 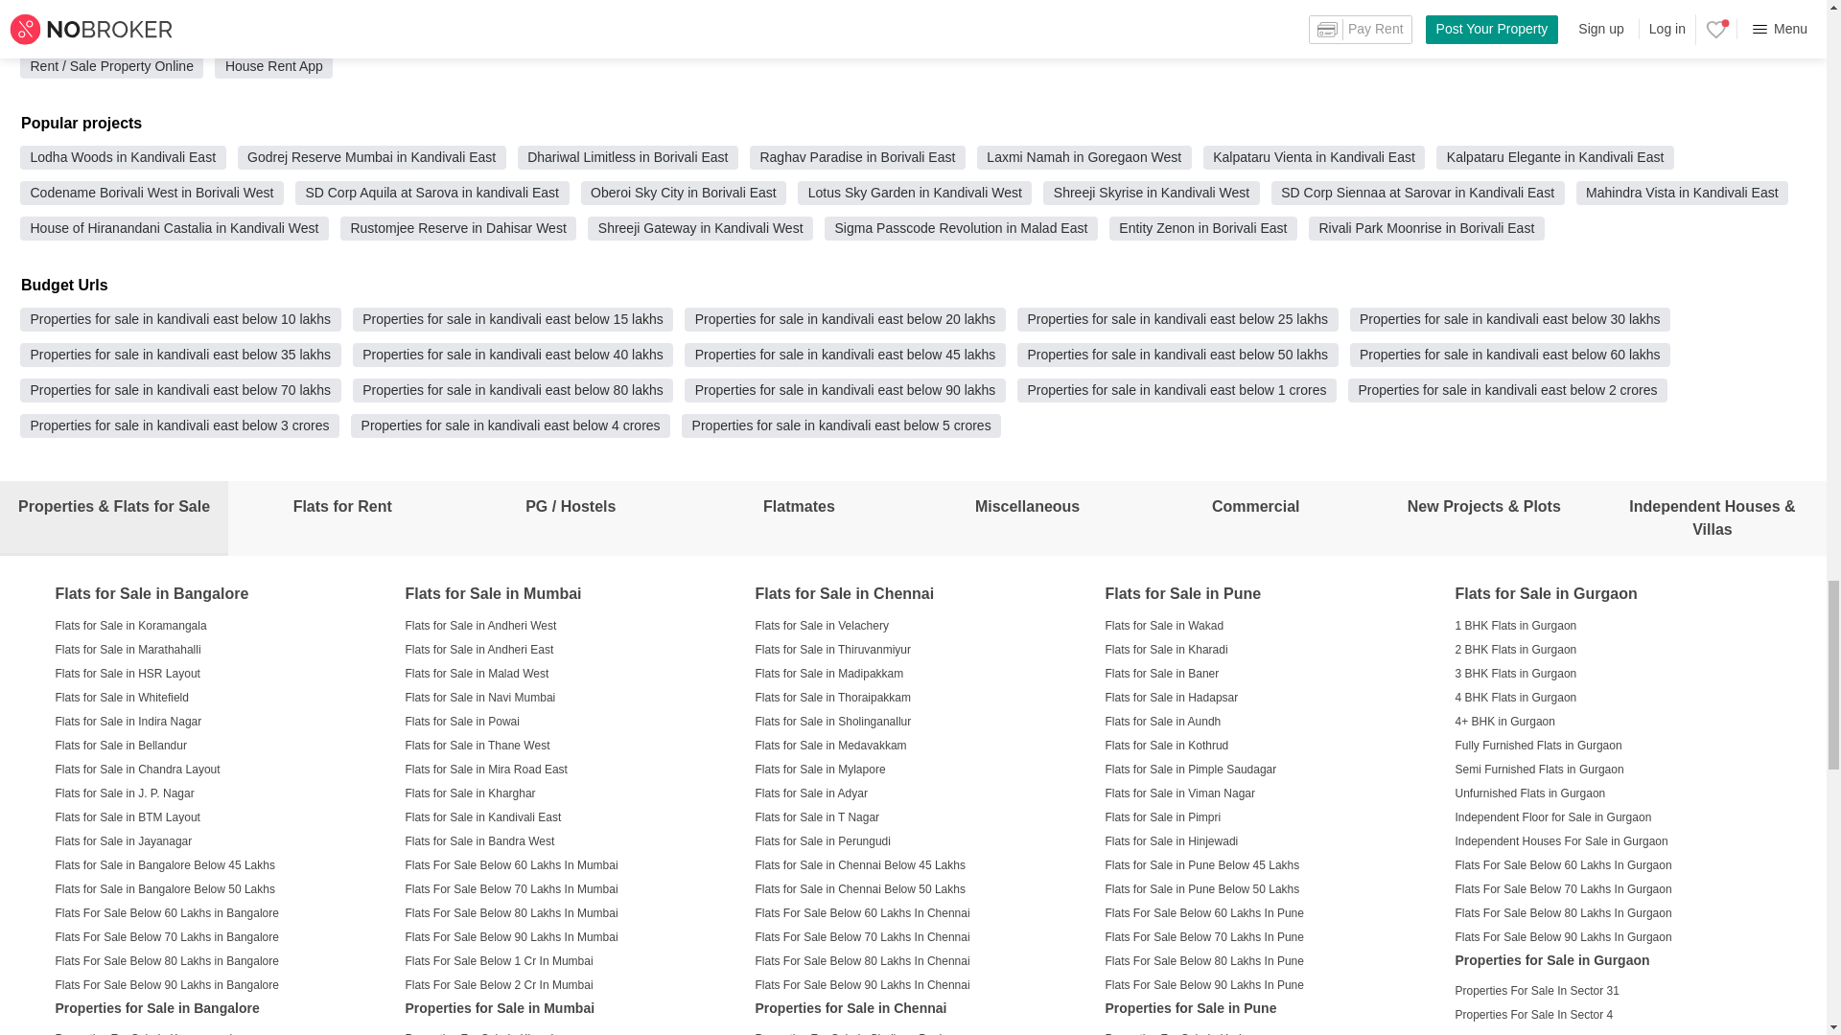 What do you see at coordinates (167, 935) in the screenshot?
I see `Flats For Sale Below 70 Lakhs in Bangalore` at bounding box center [167, 935].